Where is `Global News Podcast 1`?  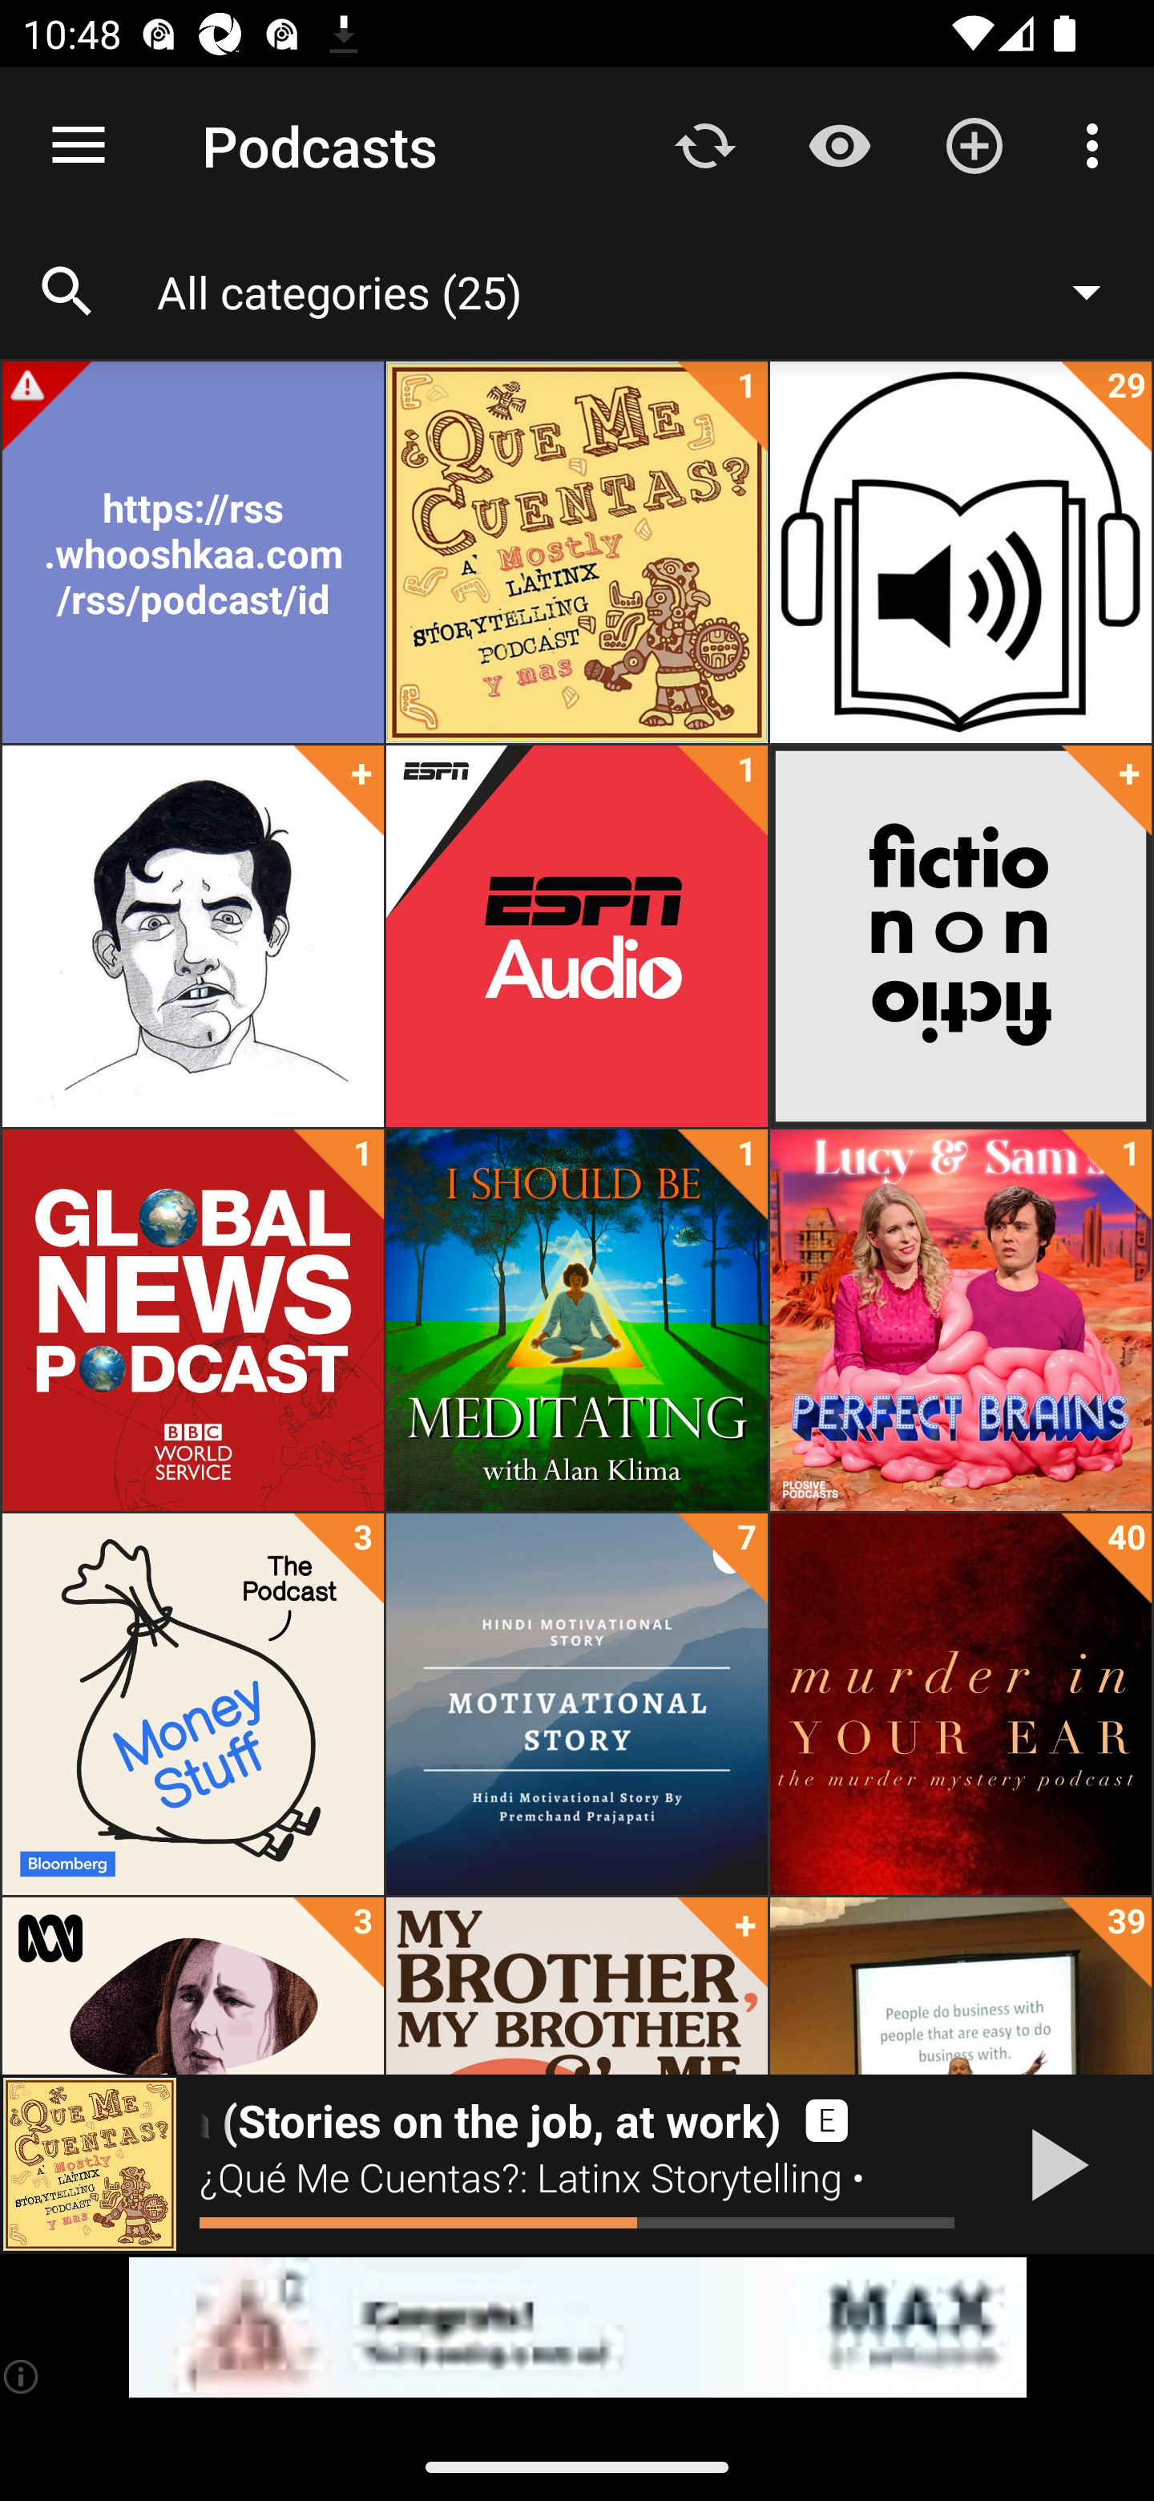
Global News Podcast 1 is located at coordinates (192, 1320).